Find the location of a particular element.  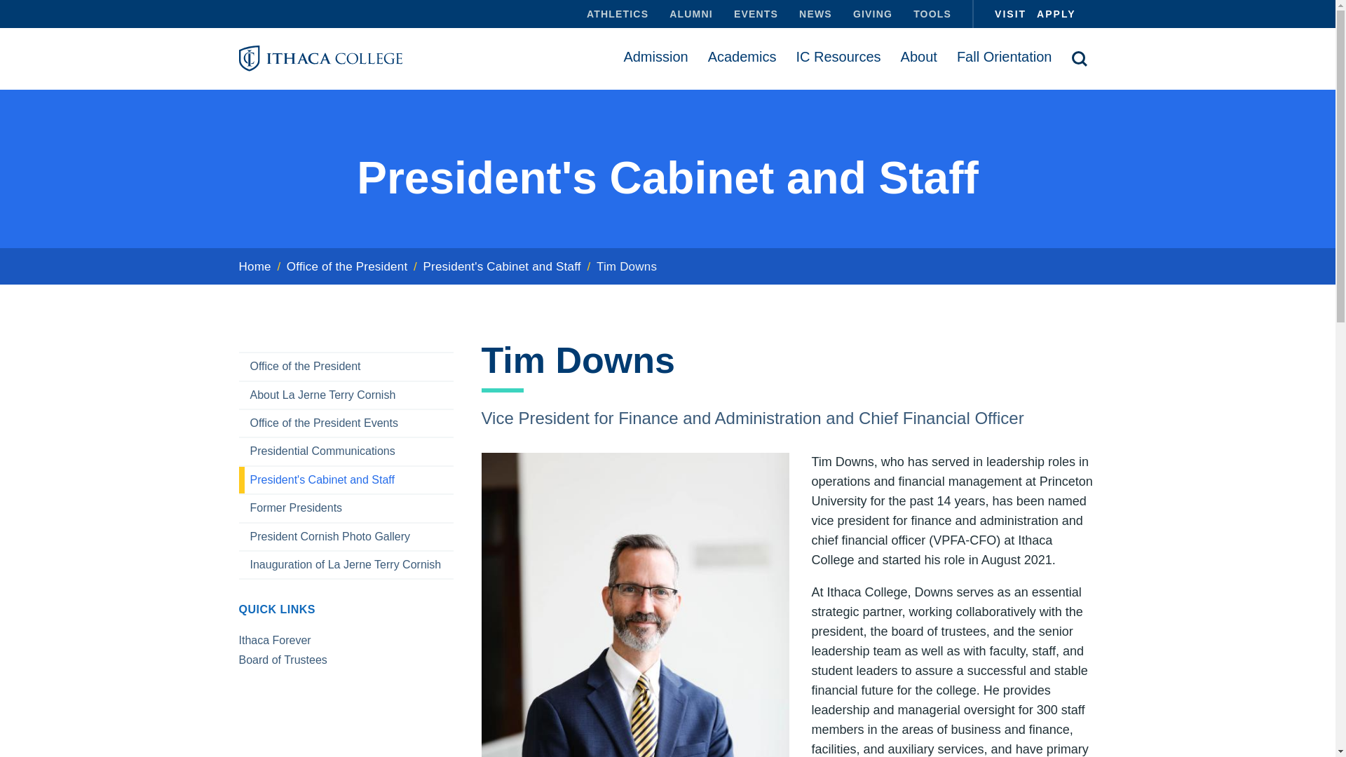

ATHLETICS is located at coordinates (617, 14).